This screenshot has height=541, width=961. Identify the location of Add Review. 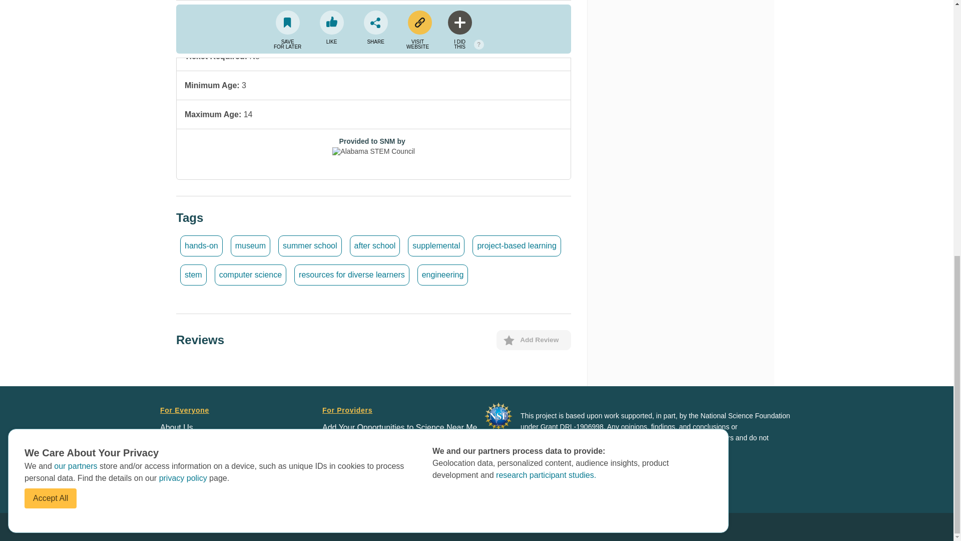
(534, 340).